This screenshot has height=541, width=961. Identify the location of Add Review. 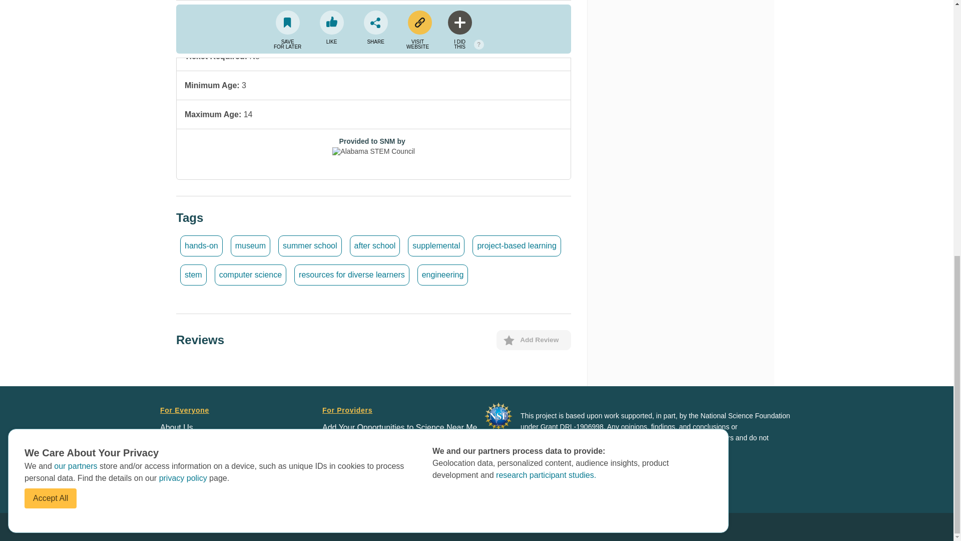
(534, 340).